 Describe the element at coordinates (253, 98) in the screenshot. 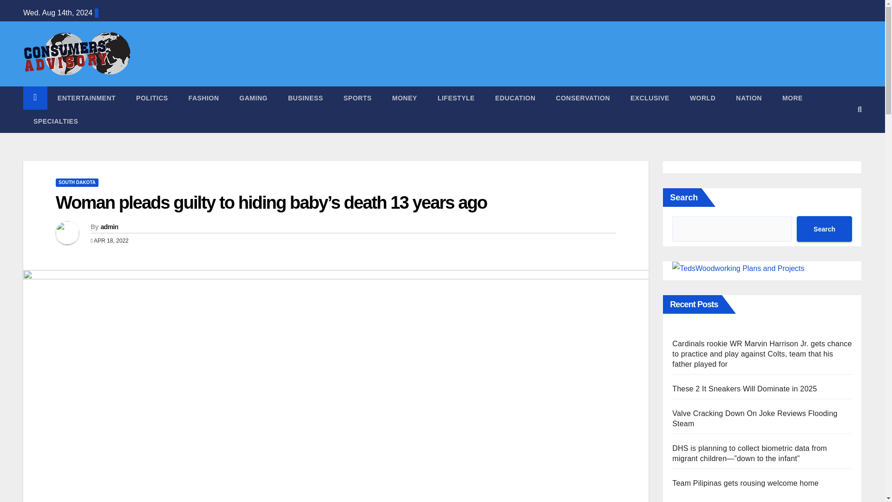

I see `GAMING` at that location.